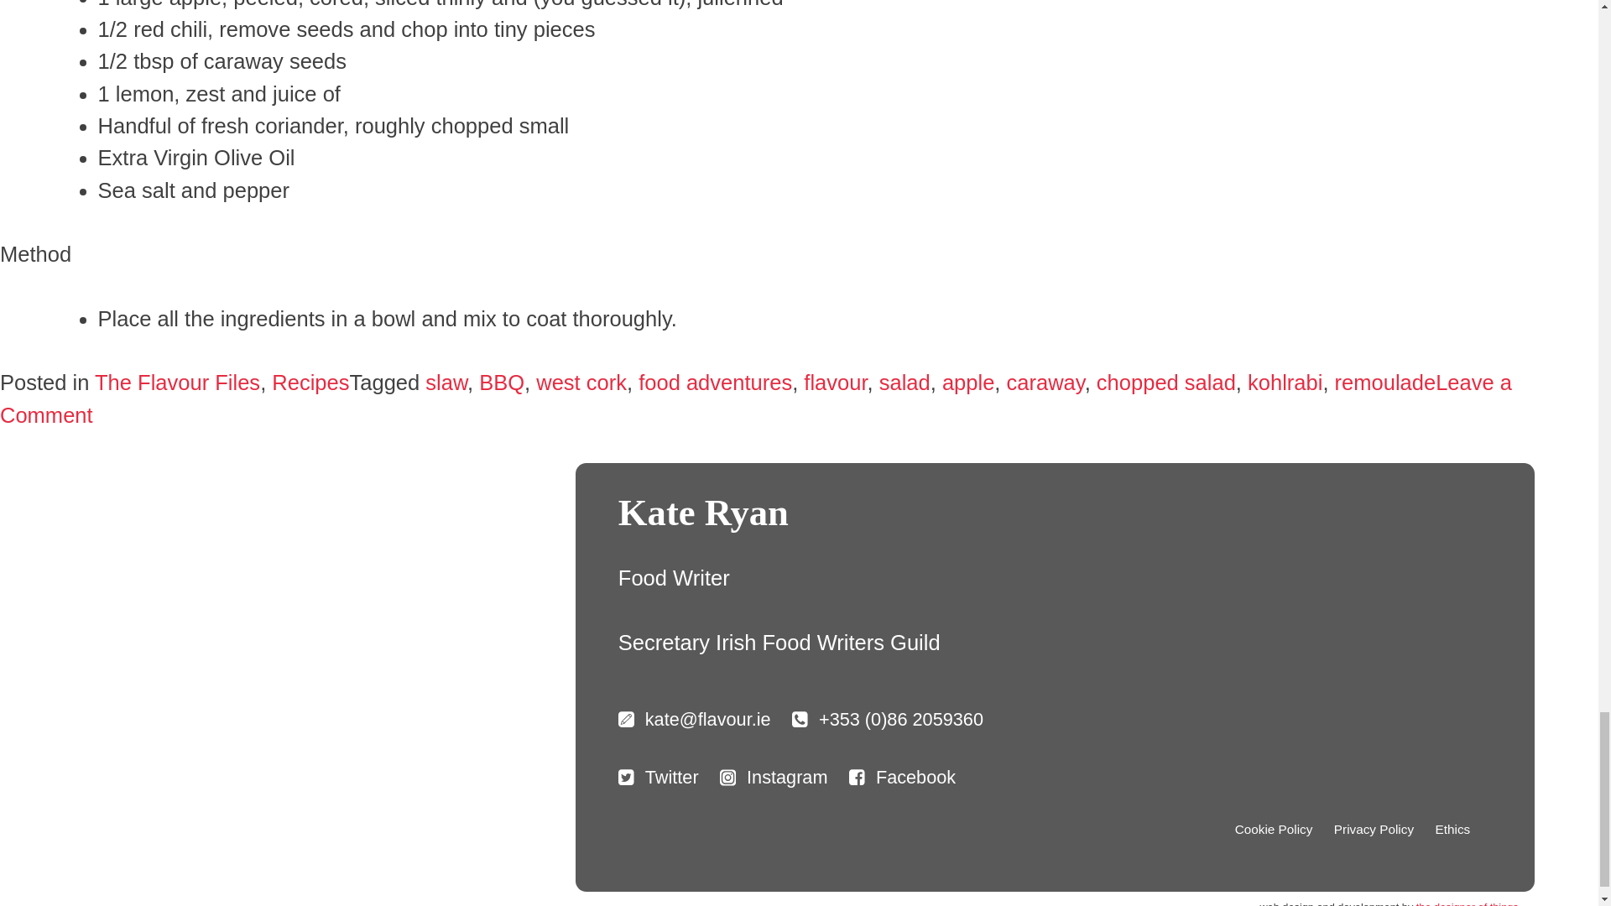 The image size is (1611, 906). What do you see at coordinates (1285, 382) in the screenshot?
I see `kohlrabi` at bounding box center [1285, 382].